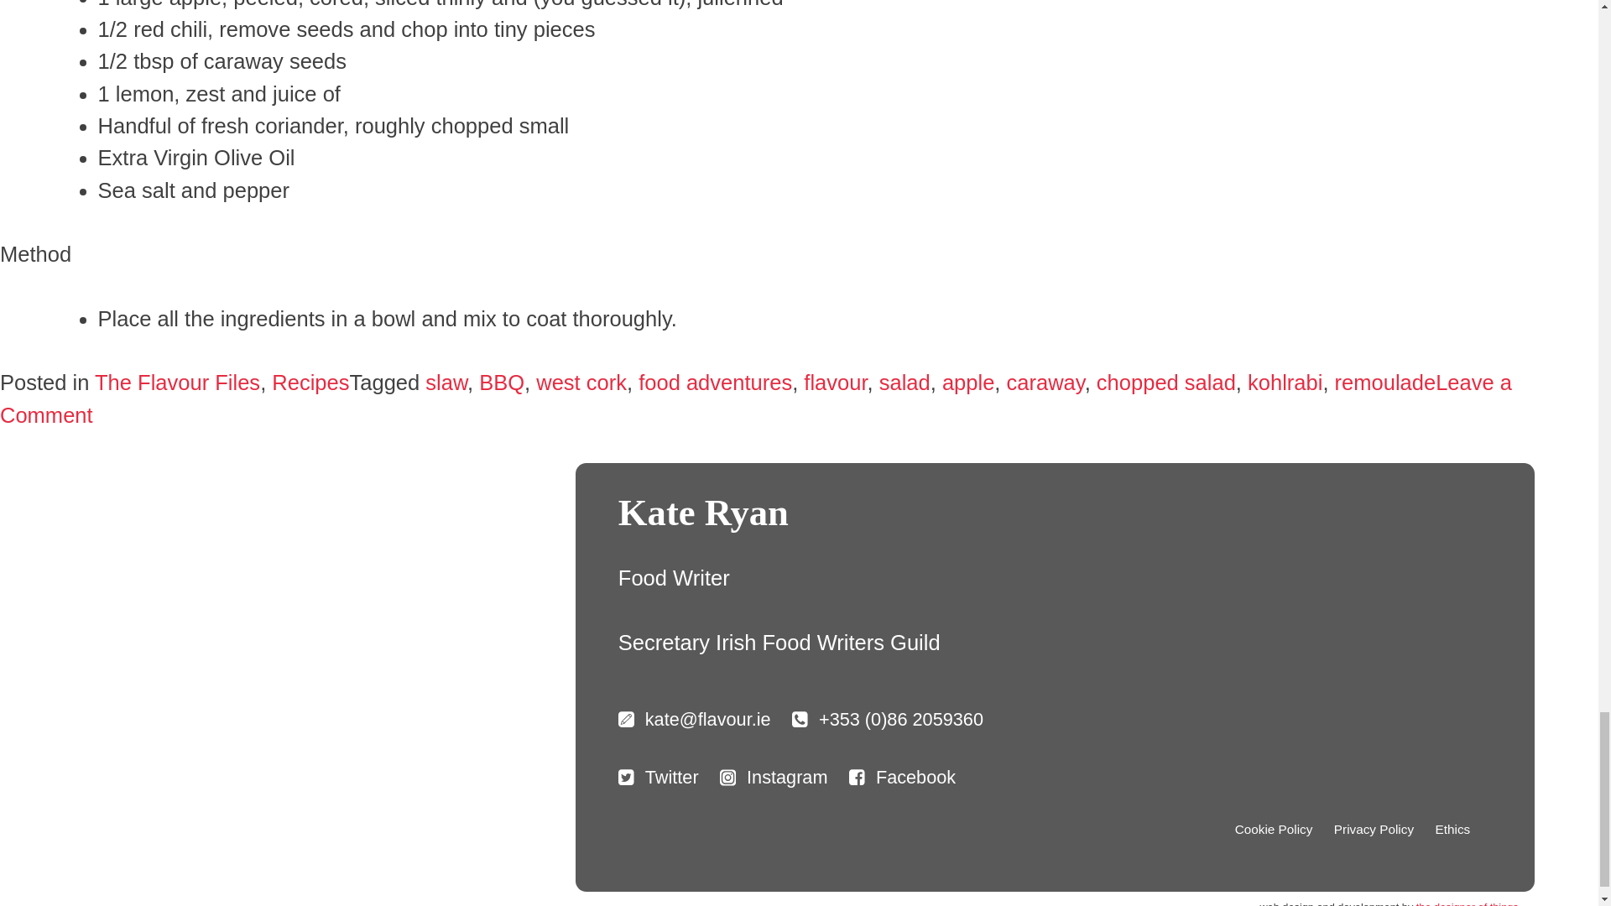 The image size is (1611, 906). What do you see at coordinates (1285, 382) in the screenshot?
I see `kohlrabi` at bounding box center [1285, 382].